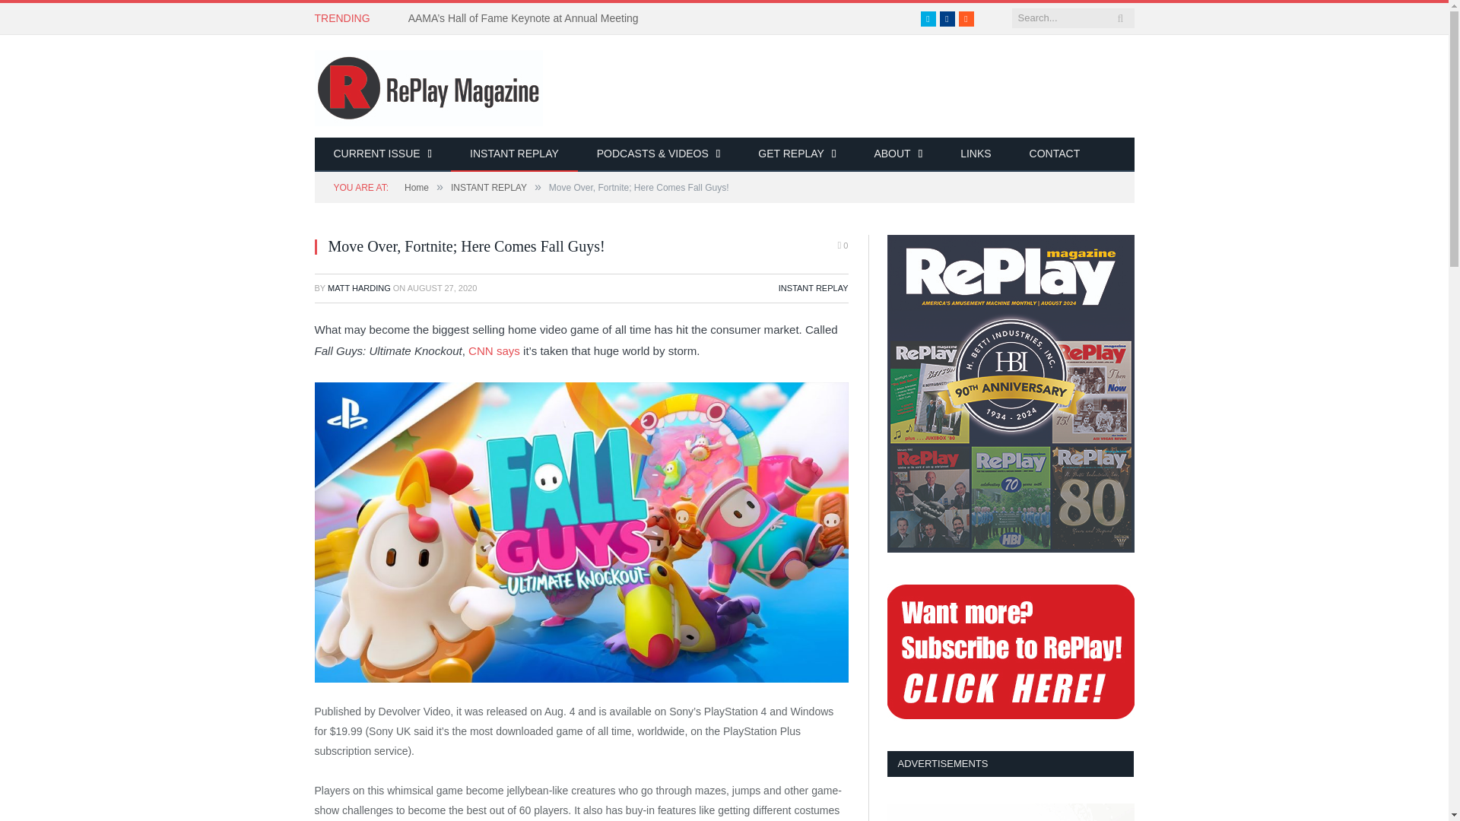 This screenshot has height=821, width=1460. Describe the element at coordinates (442, 287) in the screenshot. I see `2020-08-27` at that location.